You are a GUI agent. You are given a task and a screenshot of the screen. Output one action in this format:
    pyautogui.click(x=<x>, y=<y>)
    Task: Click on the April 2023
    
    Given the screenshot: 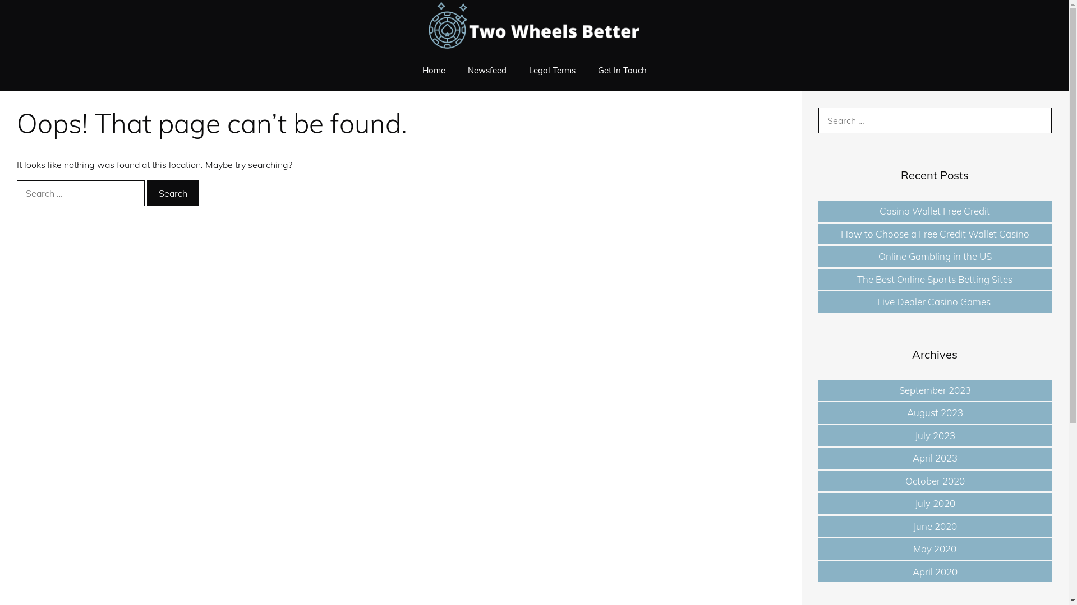 What is the action you would take?
    pyautogui.click(x=935, y=458)
    